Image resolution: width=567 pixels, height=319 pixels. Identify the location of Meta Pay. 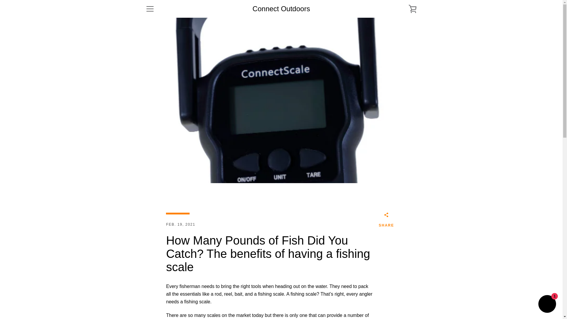
(398, 294).